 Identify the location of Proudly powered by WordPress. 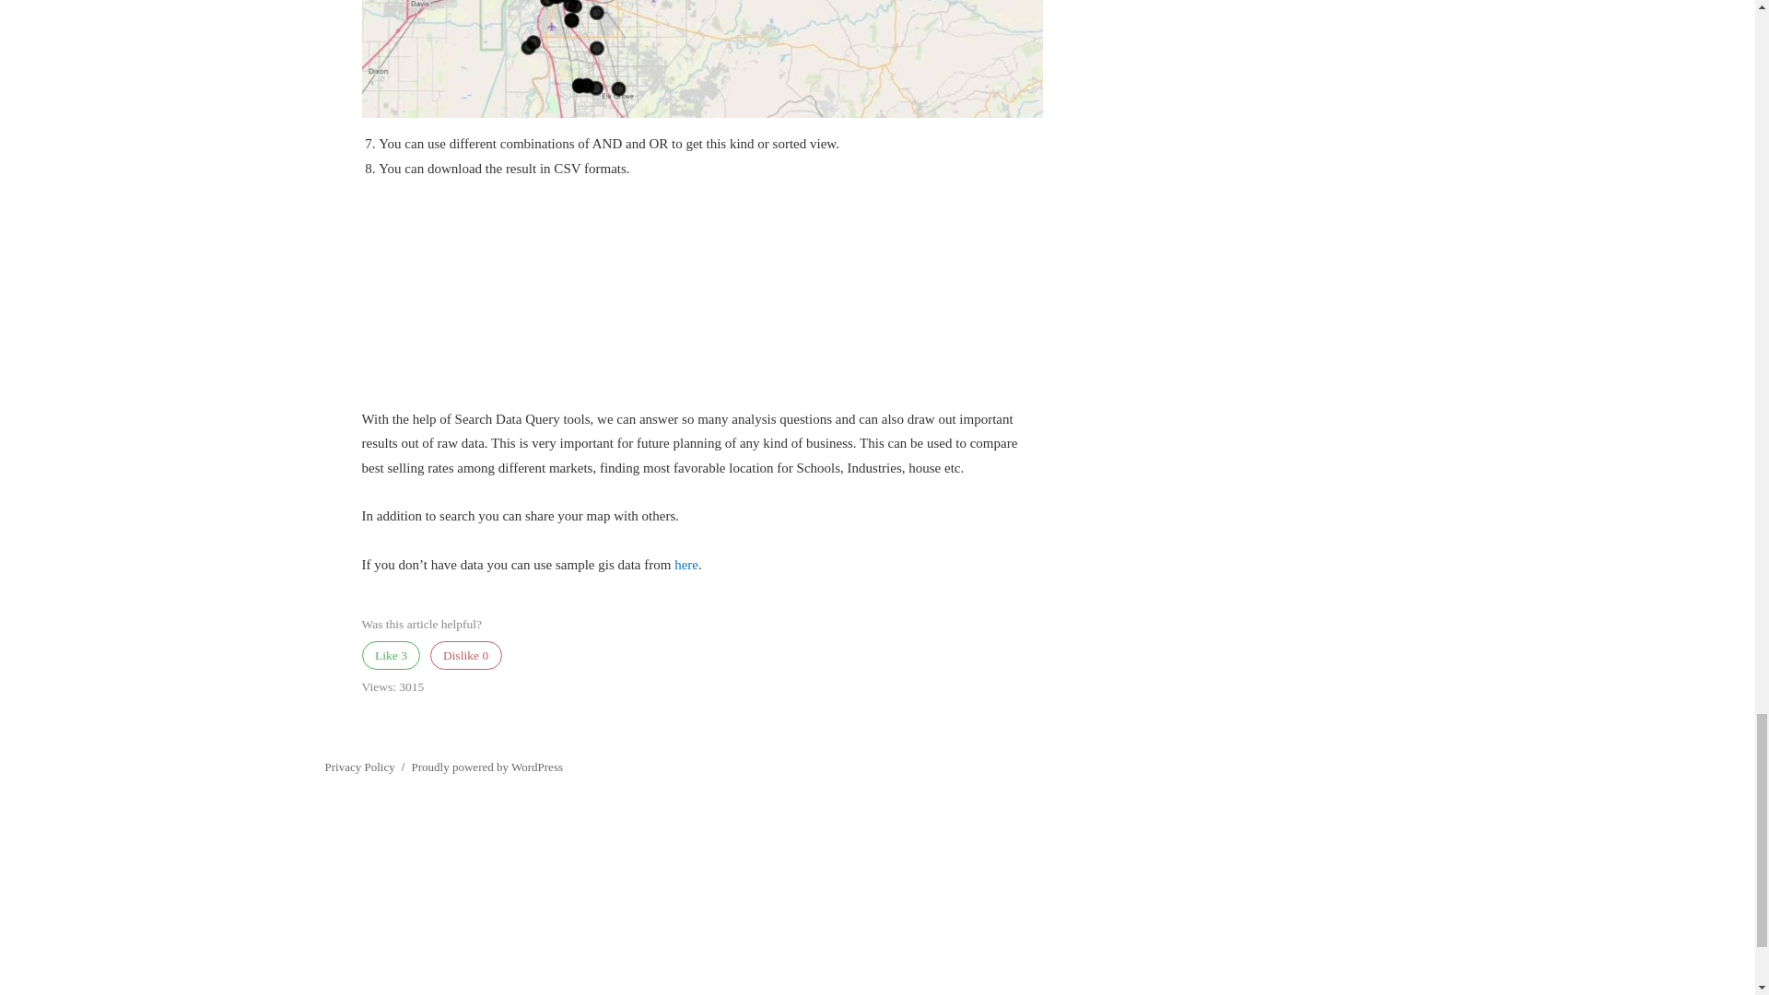
(486, 767).